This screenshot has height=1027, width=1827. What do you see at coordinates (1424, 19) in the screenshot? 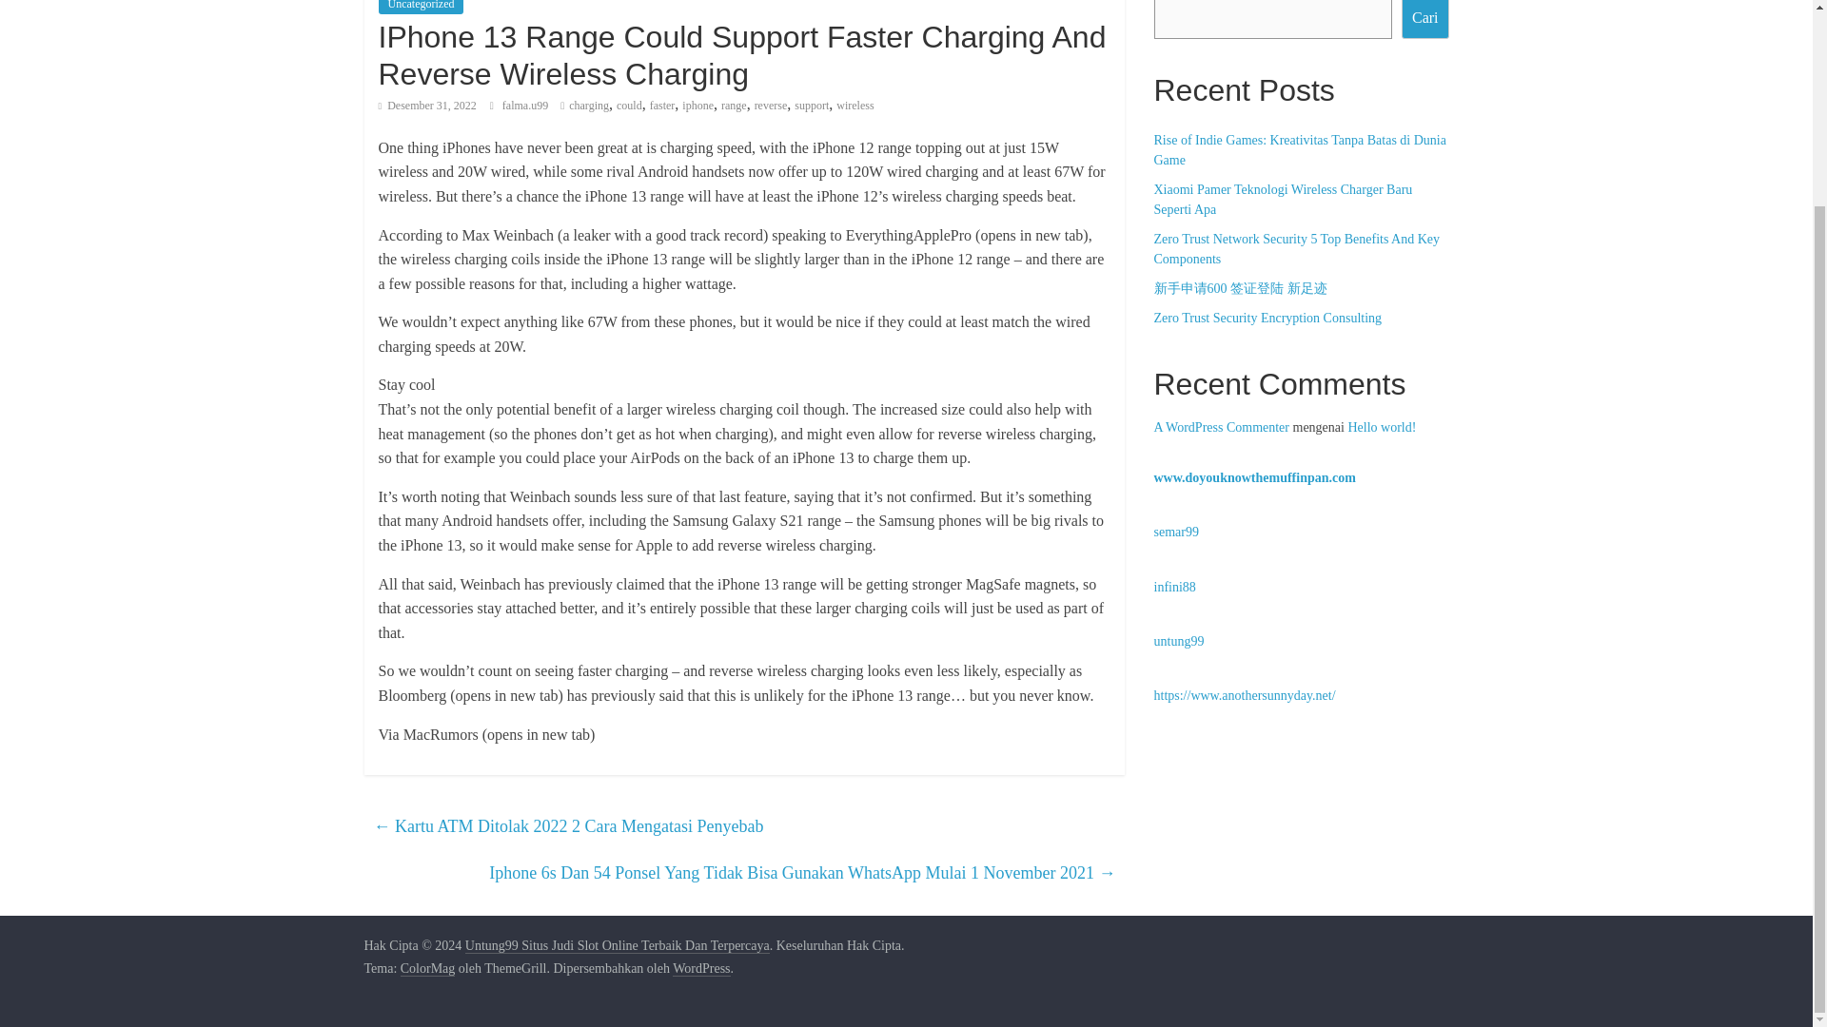
I see `Cari` at bounding box center [1424, 19].